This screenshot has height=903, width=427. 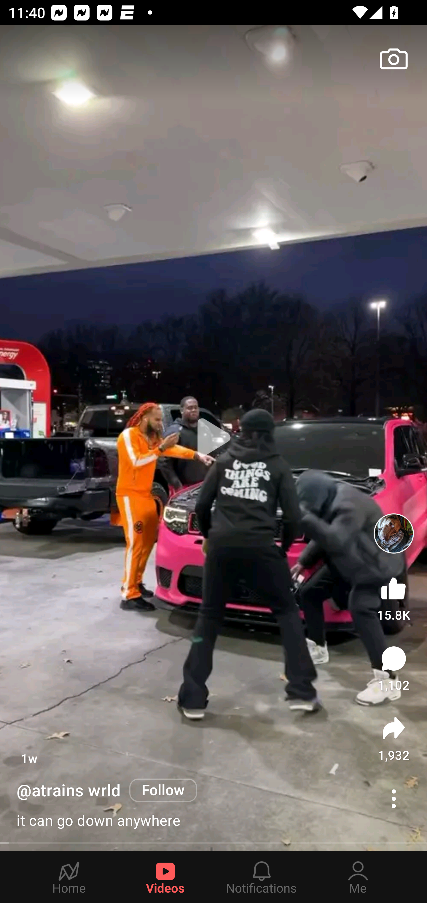 I want to click on 1,102, so click(x=394, y=668).